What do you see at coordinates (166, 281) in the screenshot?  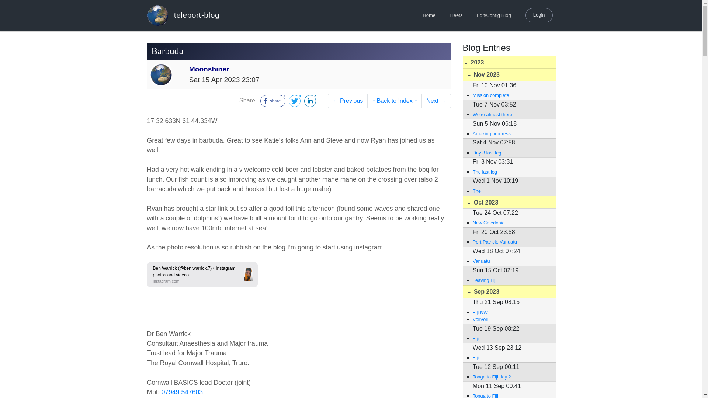 I see `instagram.com` at bounding box center [166, 281].